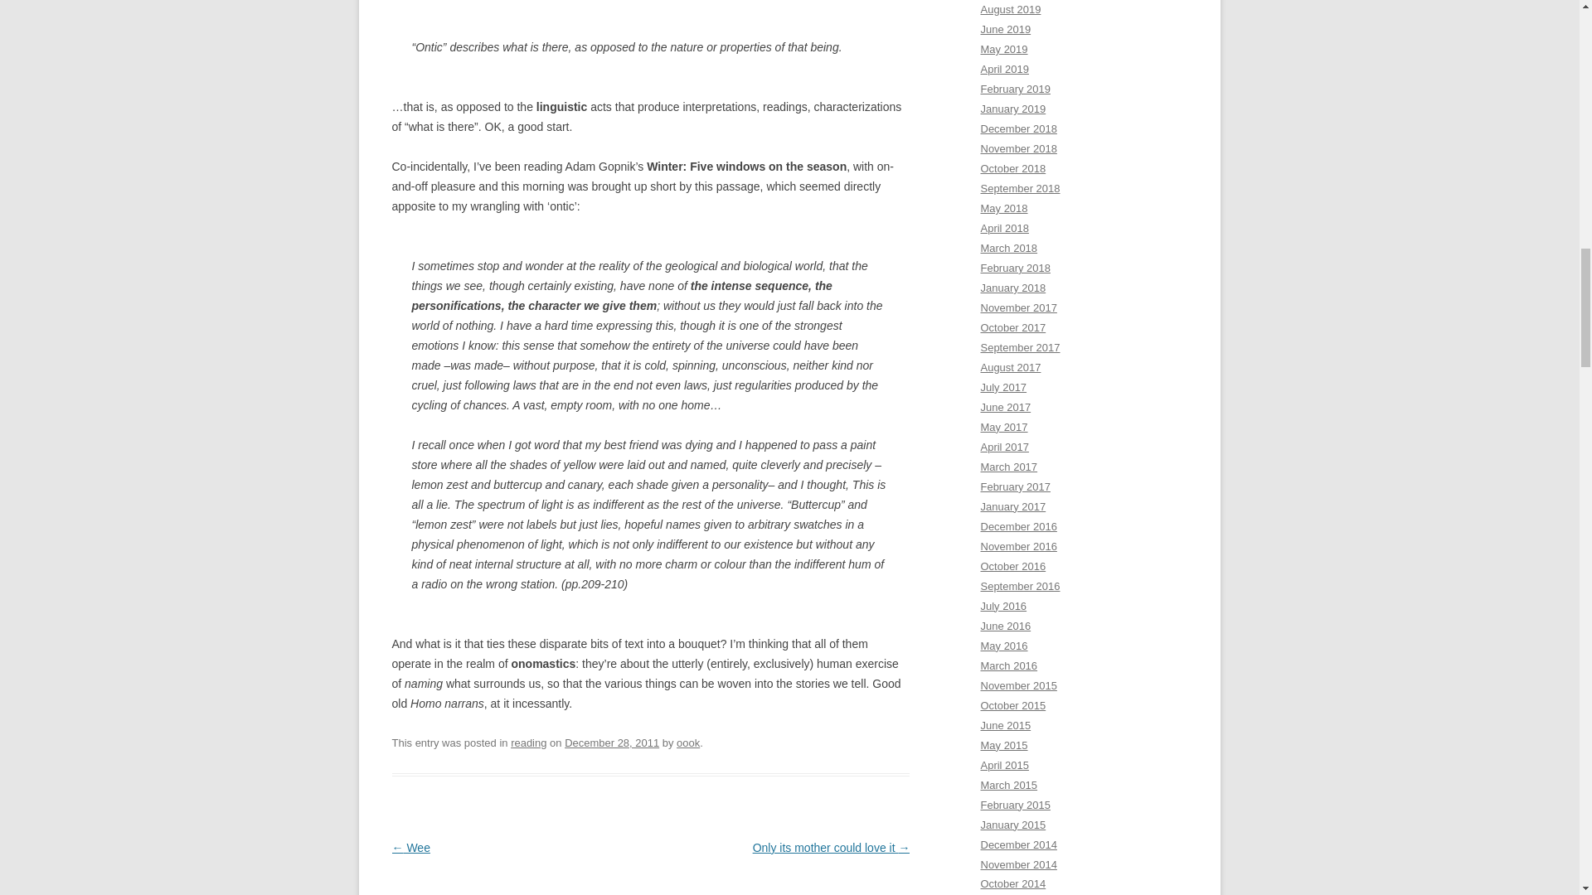  I want to click on View all posts by oook, so click(688, 743).